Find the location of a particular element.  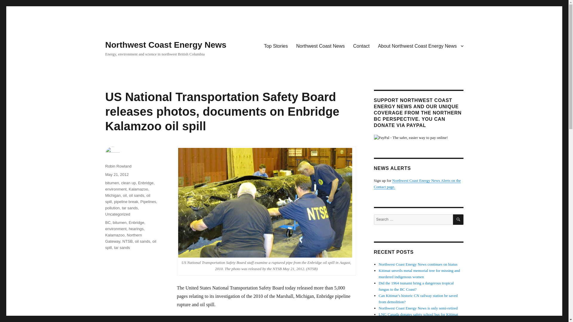

Northwest Coast Energy News is located at coordinates (165, 45).